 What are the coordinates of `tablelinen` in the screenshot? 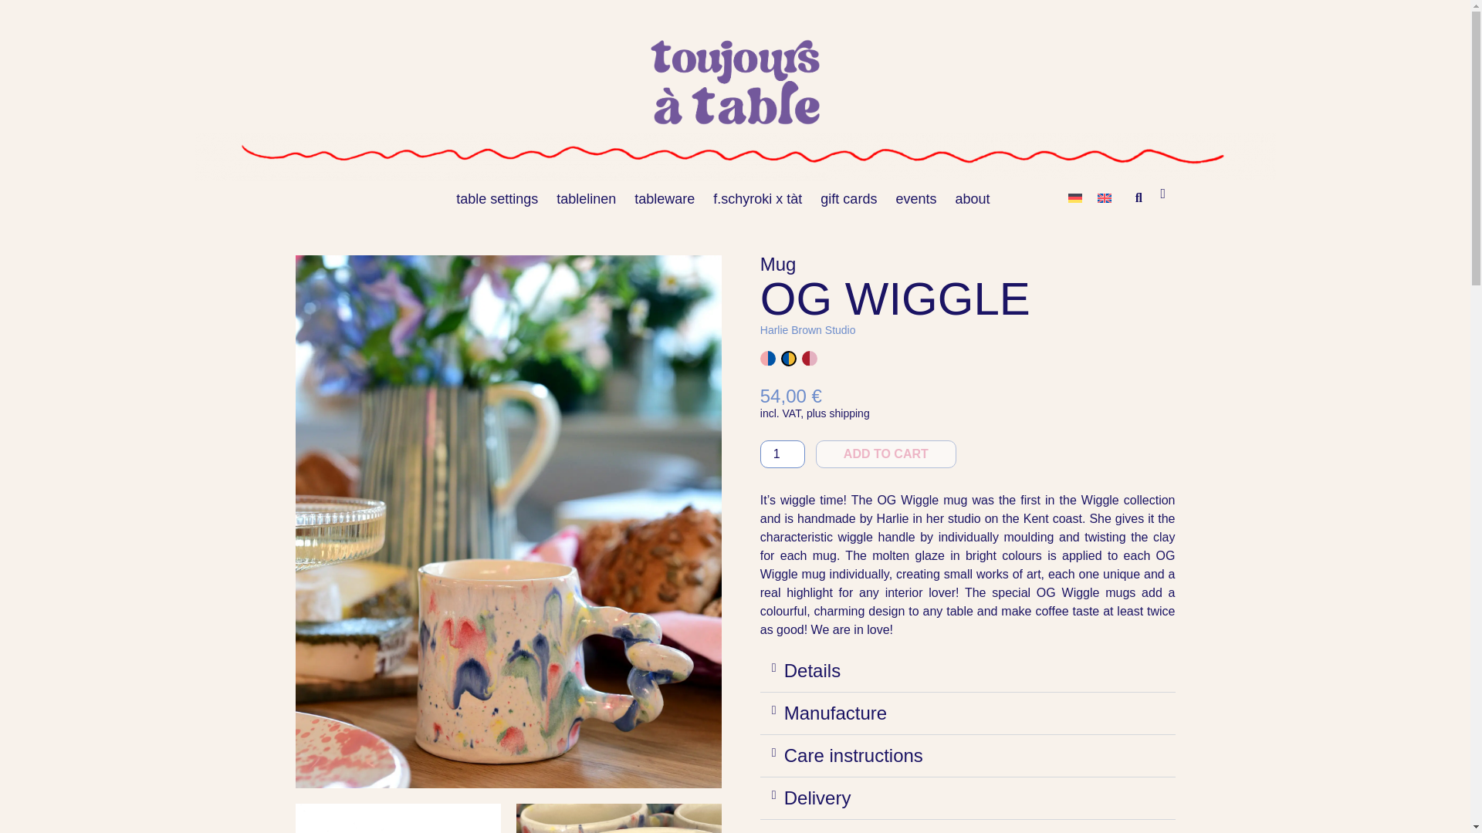 It's located at (586, 199).